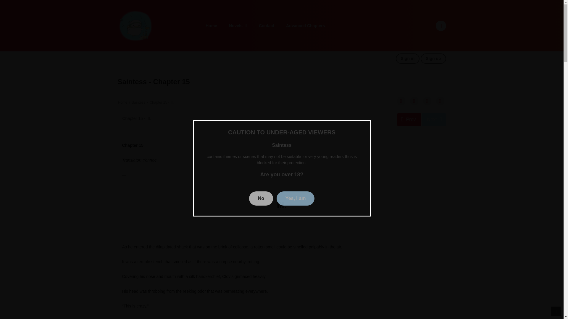 This screenshot has width=568, height=319. I want to click on Bookmark, so click(427, 101).